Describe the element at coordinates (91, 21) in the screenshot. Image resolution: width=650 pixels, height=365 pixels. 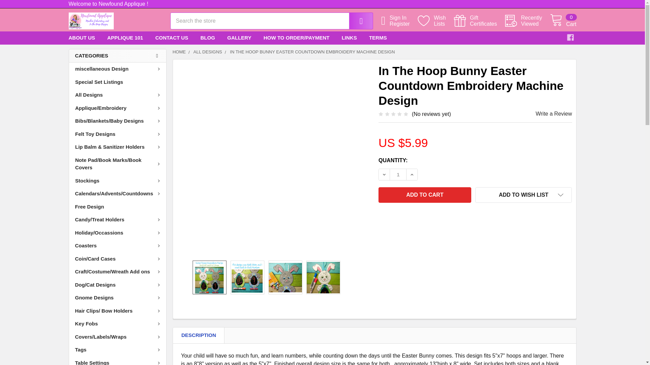
I see `Facebook` at that location.